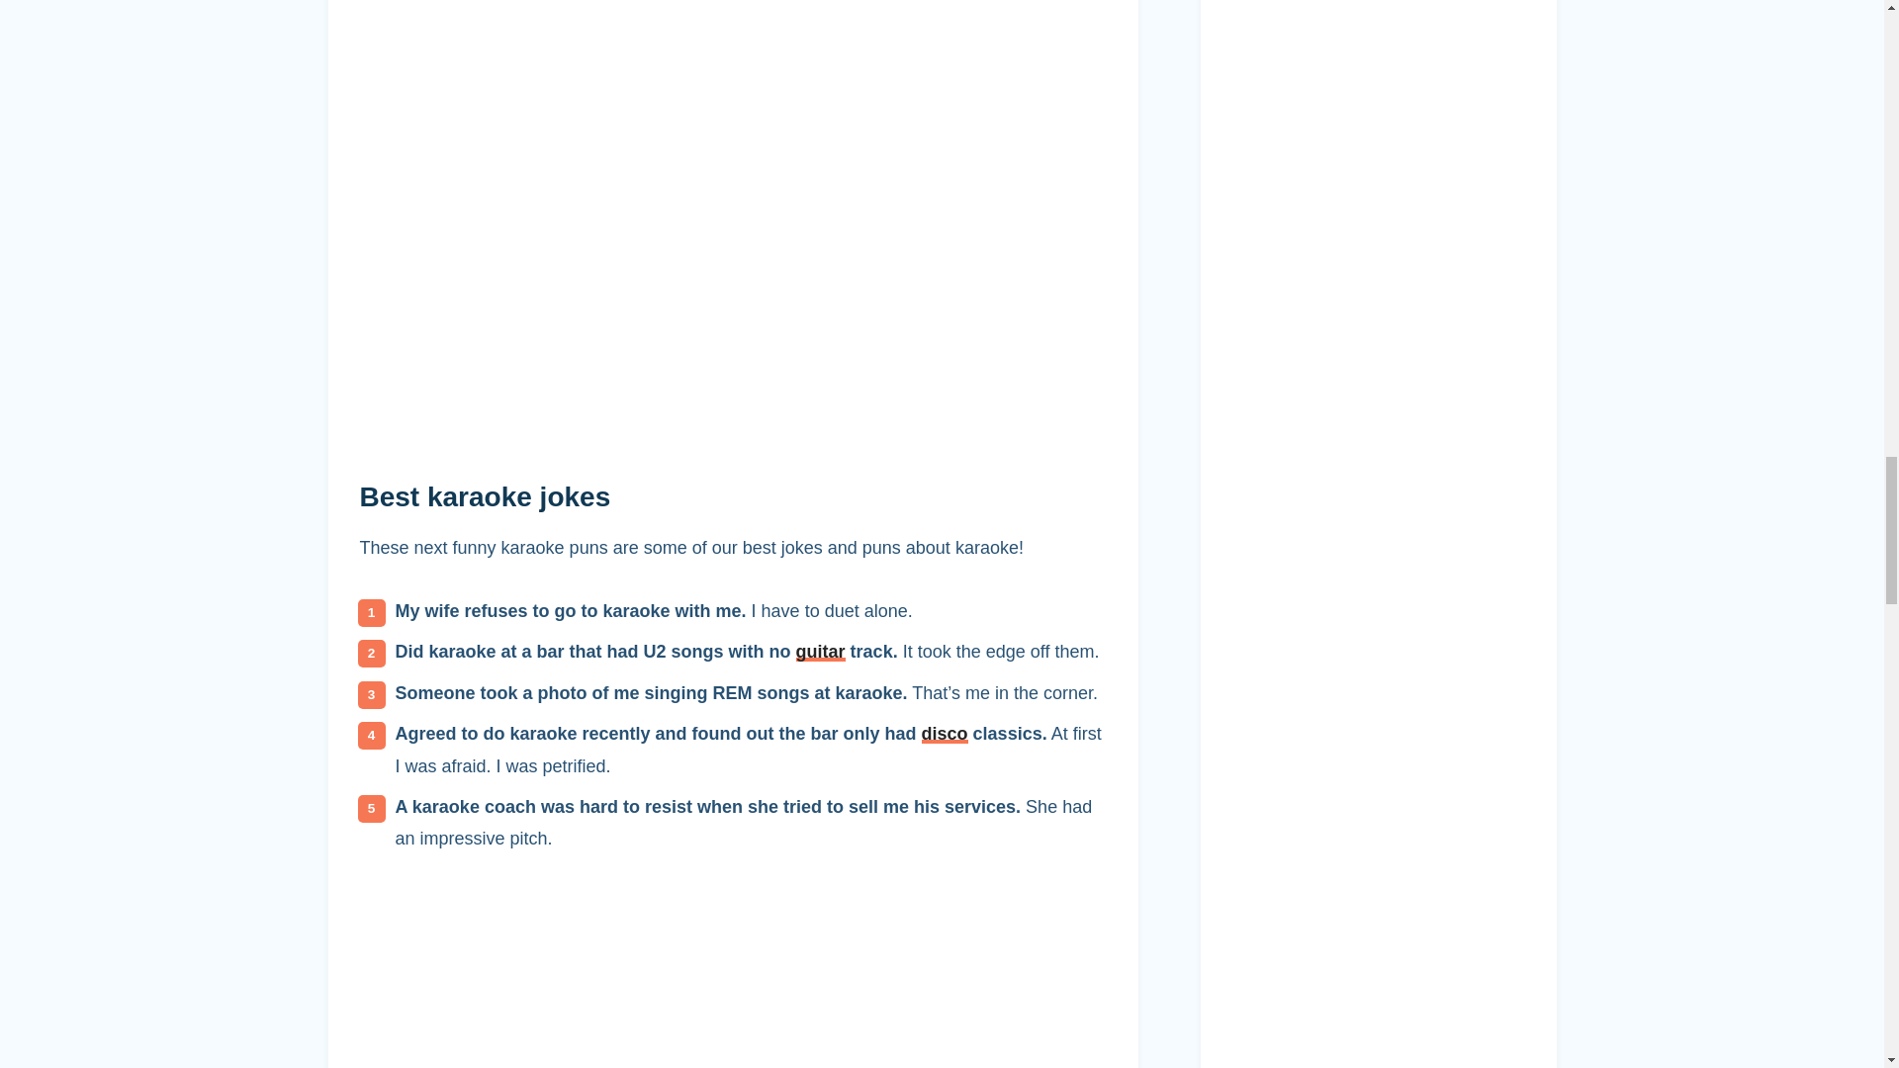 The image size is (1899, 1068). Describe the element at coordinates (945, 734) in the screenshot. I see `disco` at that location.